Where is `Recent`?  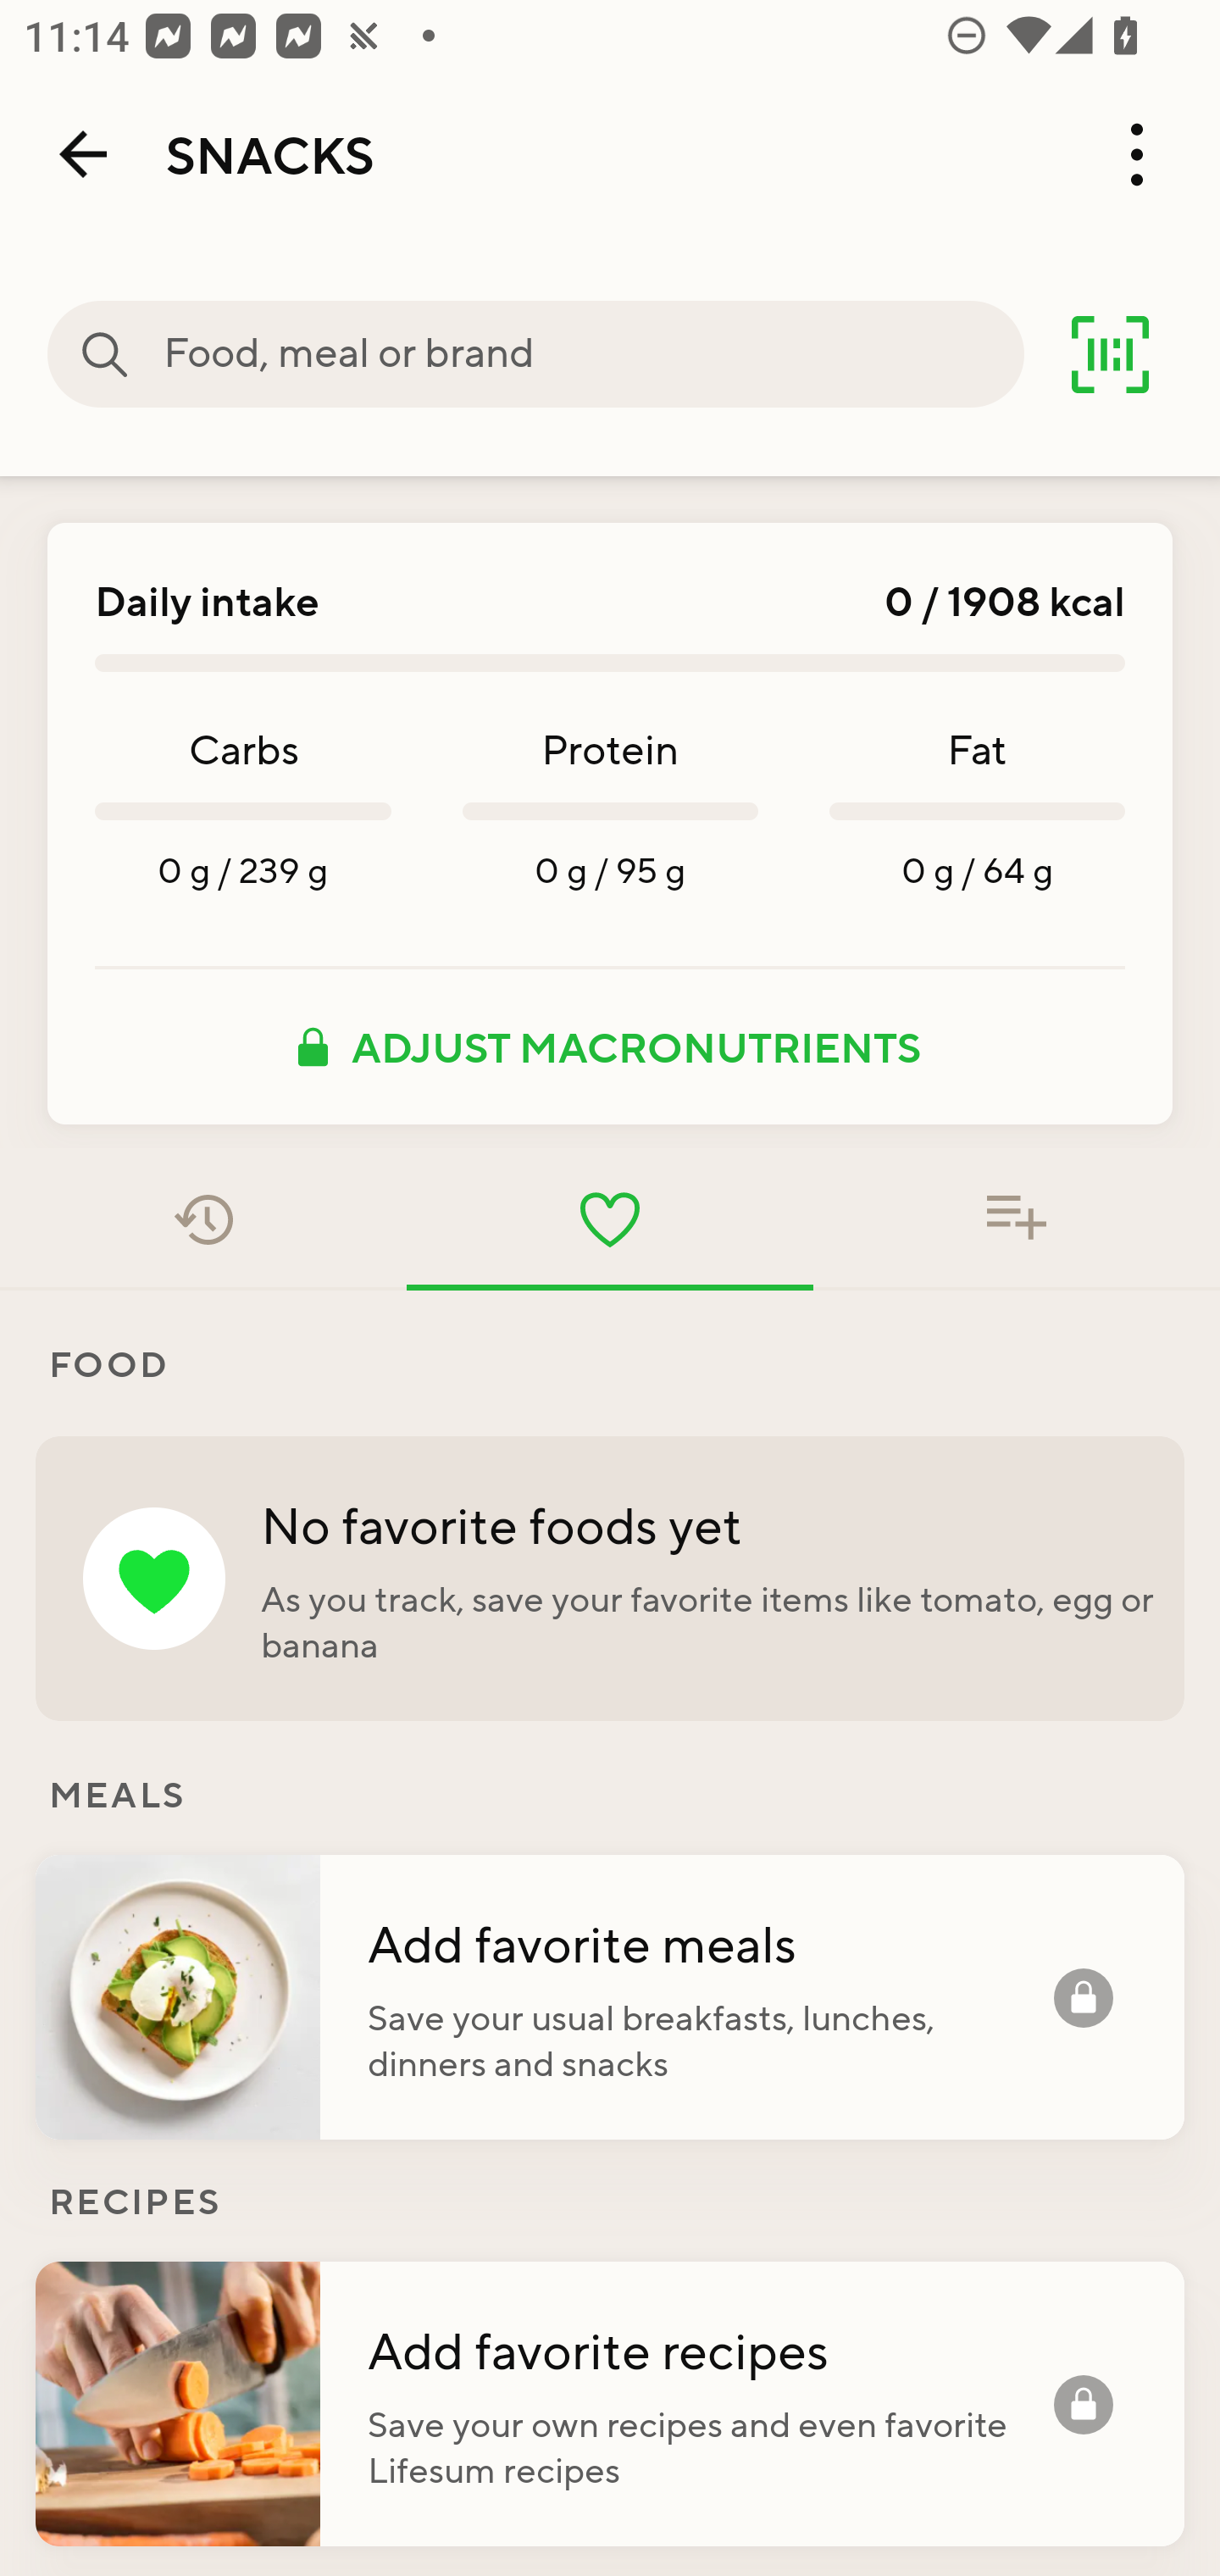 Recent is located at coordinates (203, 1219).